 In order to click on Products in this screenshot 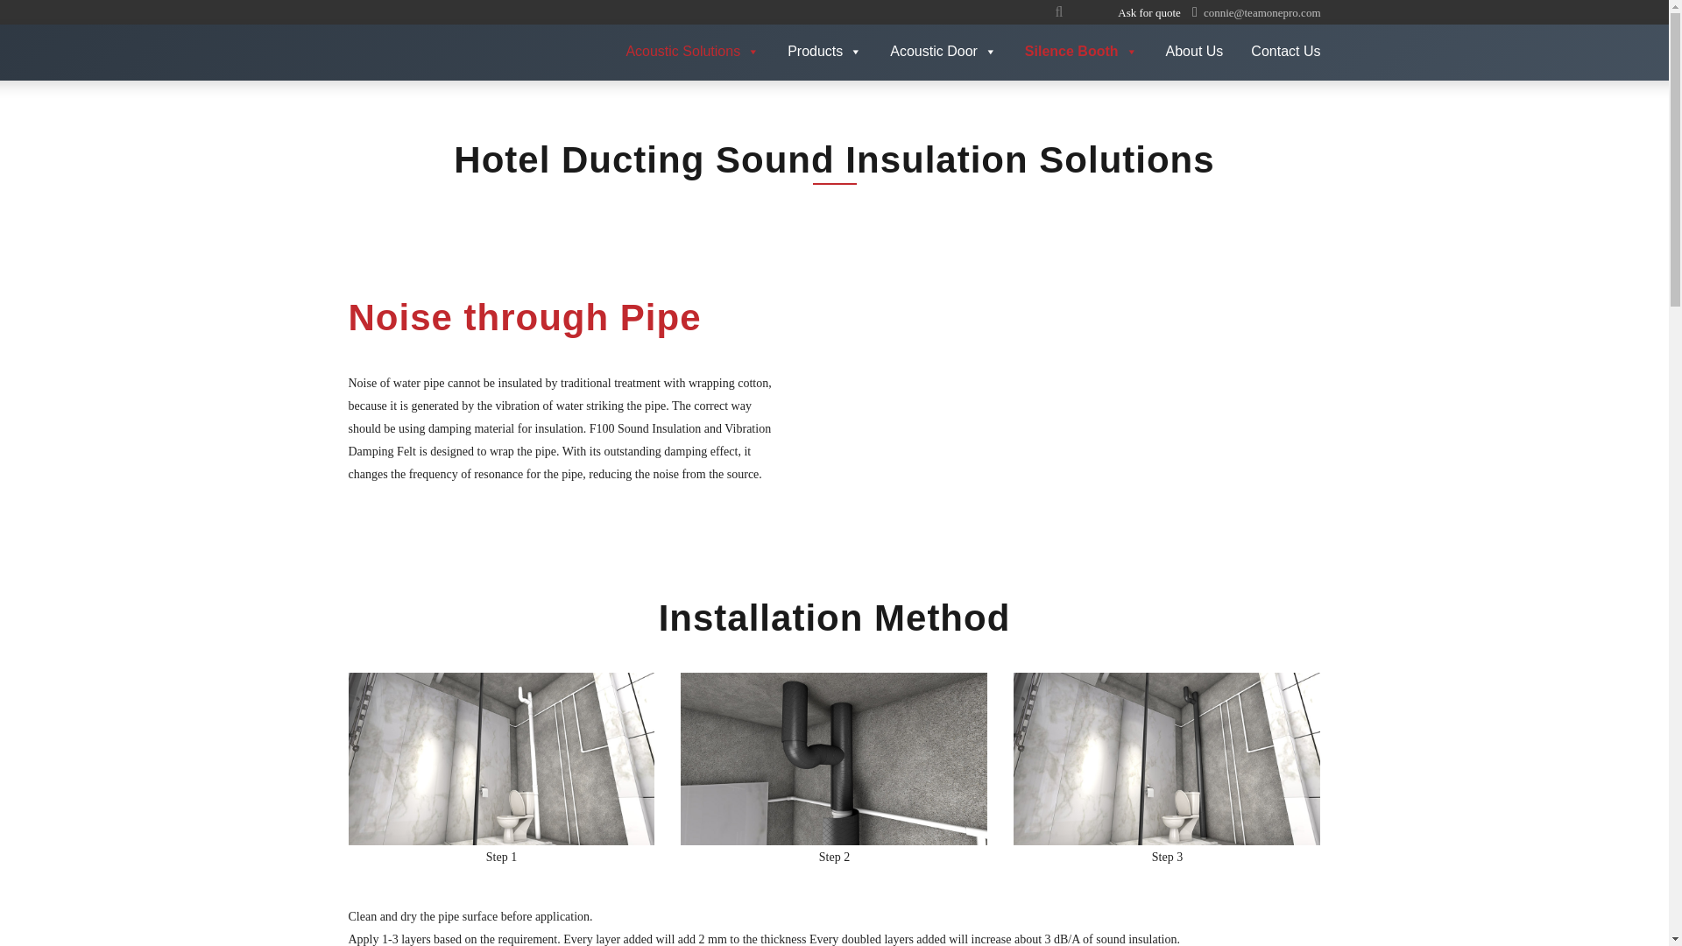, I will do `click(825, 53)`.